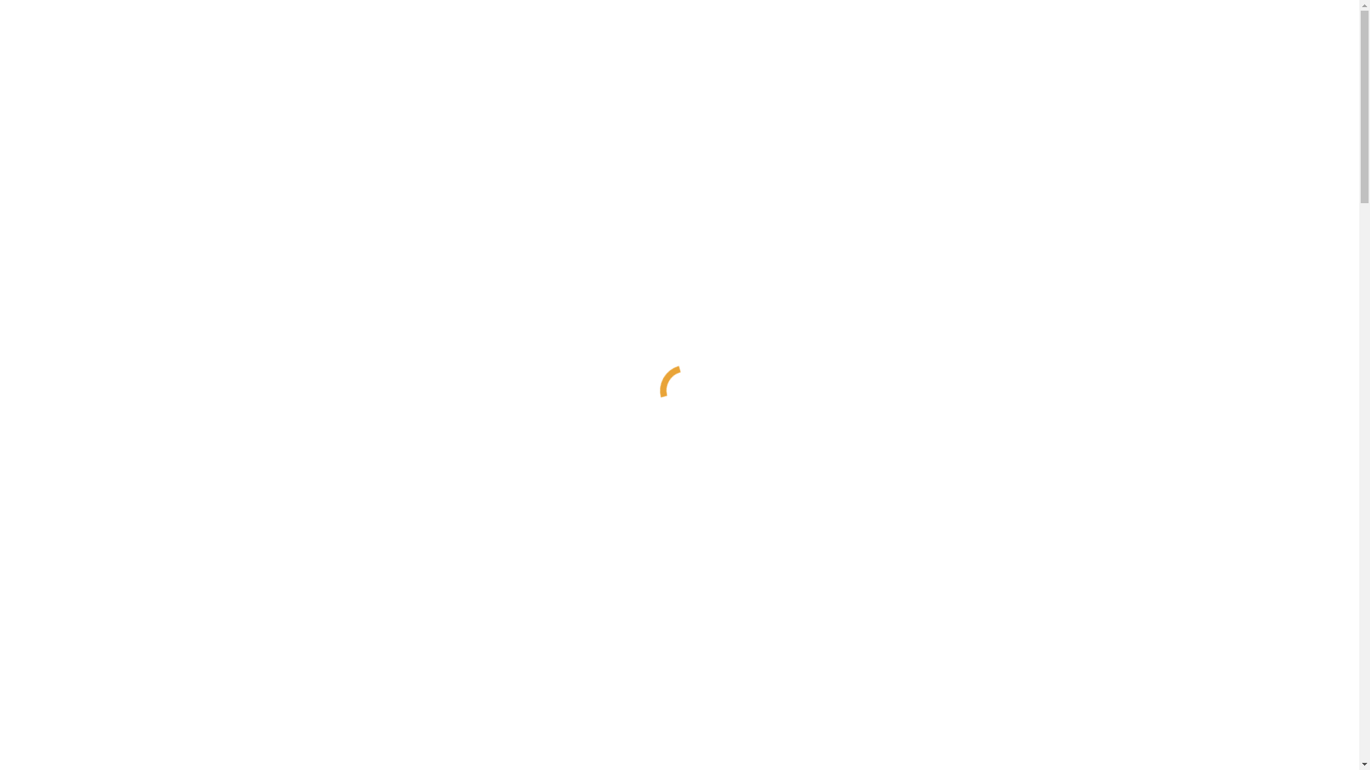 This screenshot has width=1370, height=770. What do you see at coordinates (126, 599) in the screenshot?
I see `Working Equitation Course` at bounding box center [126, 599].